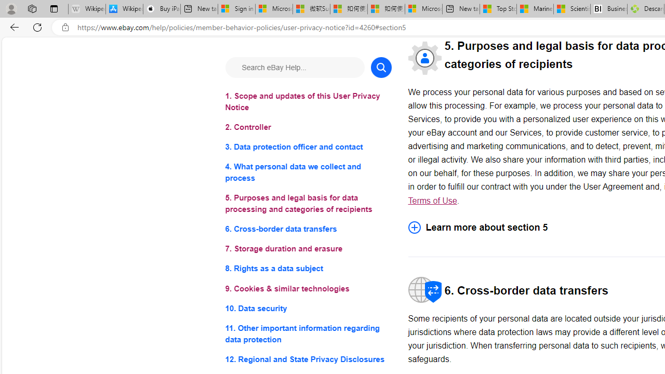 The image size is (665, 374). Describe the element at coordinates (308, 172) in the screenshot. I see `4. What personal data we collect and process` at that location.